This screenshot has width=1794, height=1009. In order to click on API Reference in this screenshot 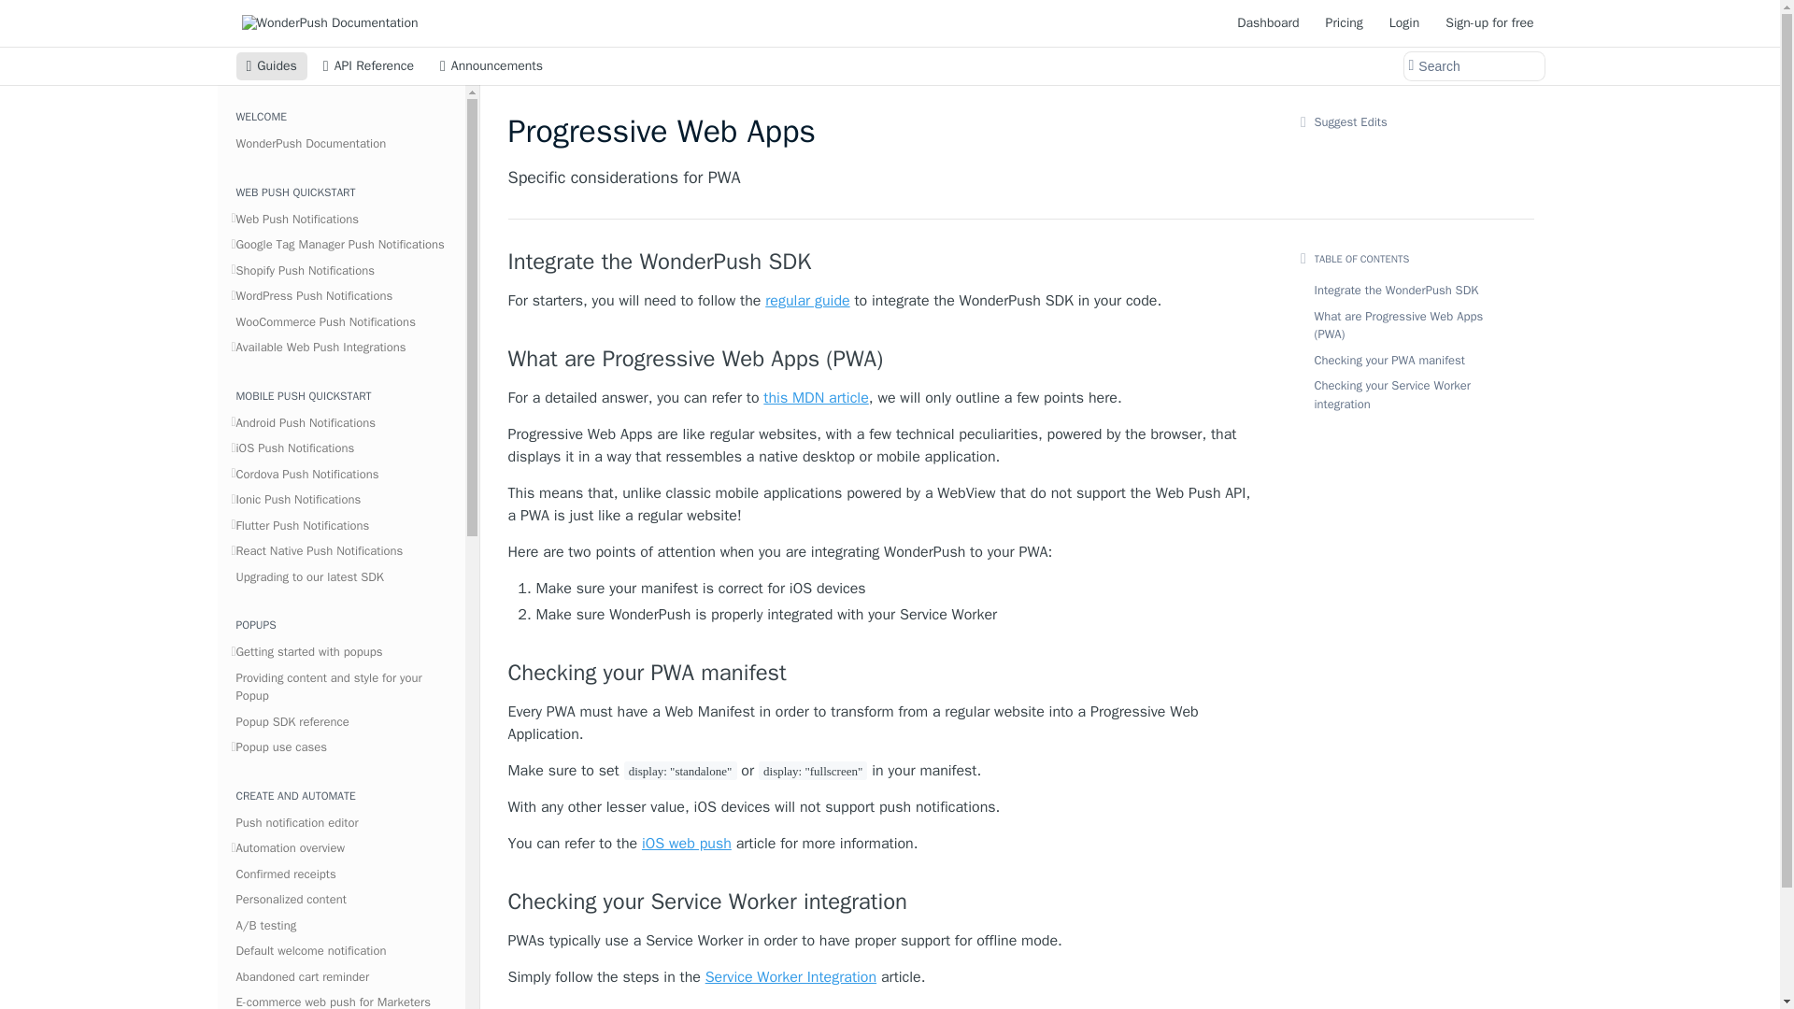, I will do `click(368, 66)`.